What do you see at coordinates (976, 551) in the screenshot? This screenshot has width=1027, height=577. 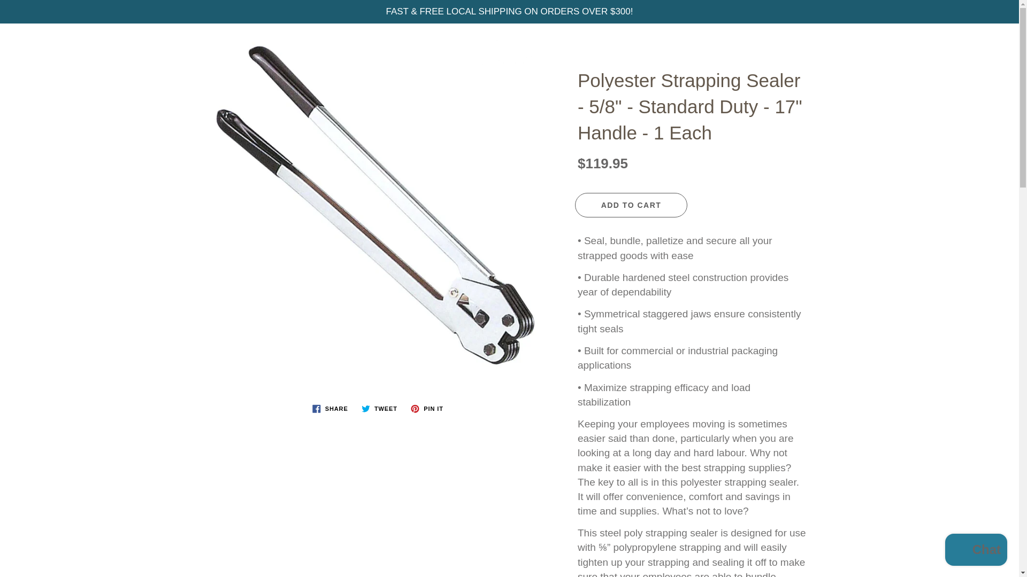 I see `Shopify online store chat` at bounding box center [976, 551].